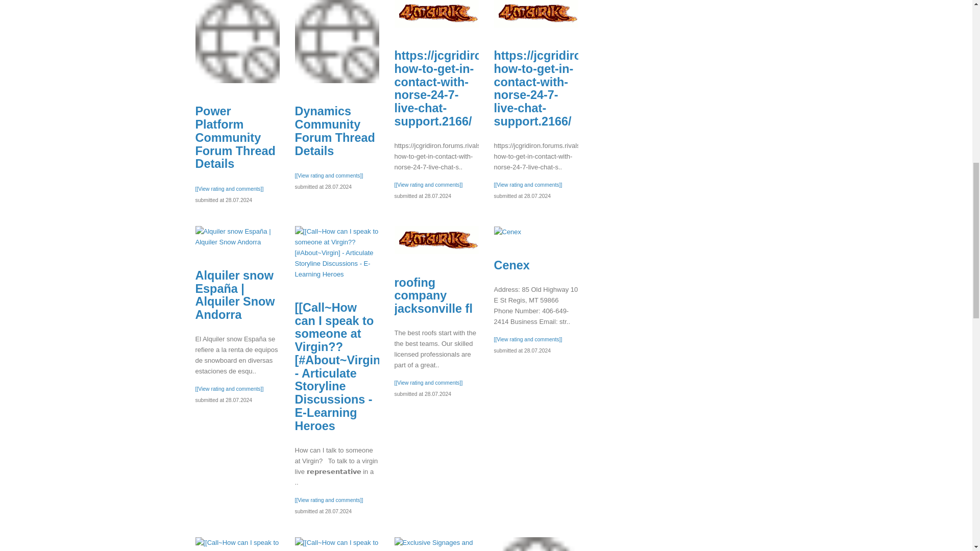 The height and width of the screenshot is (551, 980). What do you see at coordinates (536, 544) in the screenshot?
I see `roofing company jacksonville fl ` at bounding box center [536, 544].